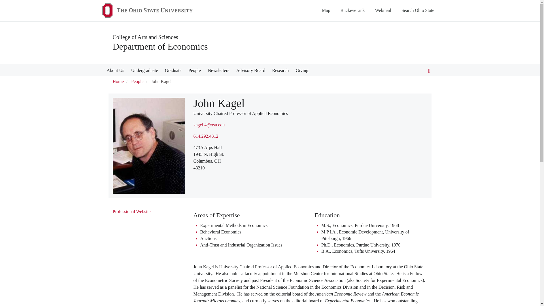 The height and width of the screenshot is (306, 544). What do you see at coordinates (418, 10) in the screenshot?
I see `Search Ohio State` at bounding box center [418, 10].